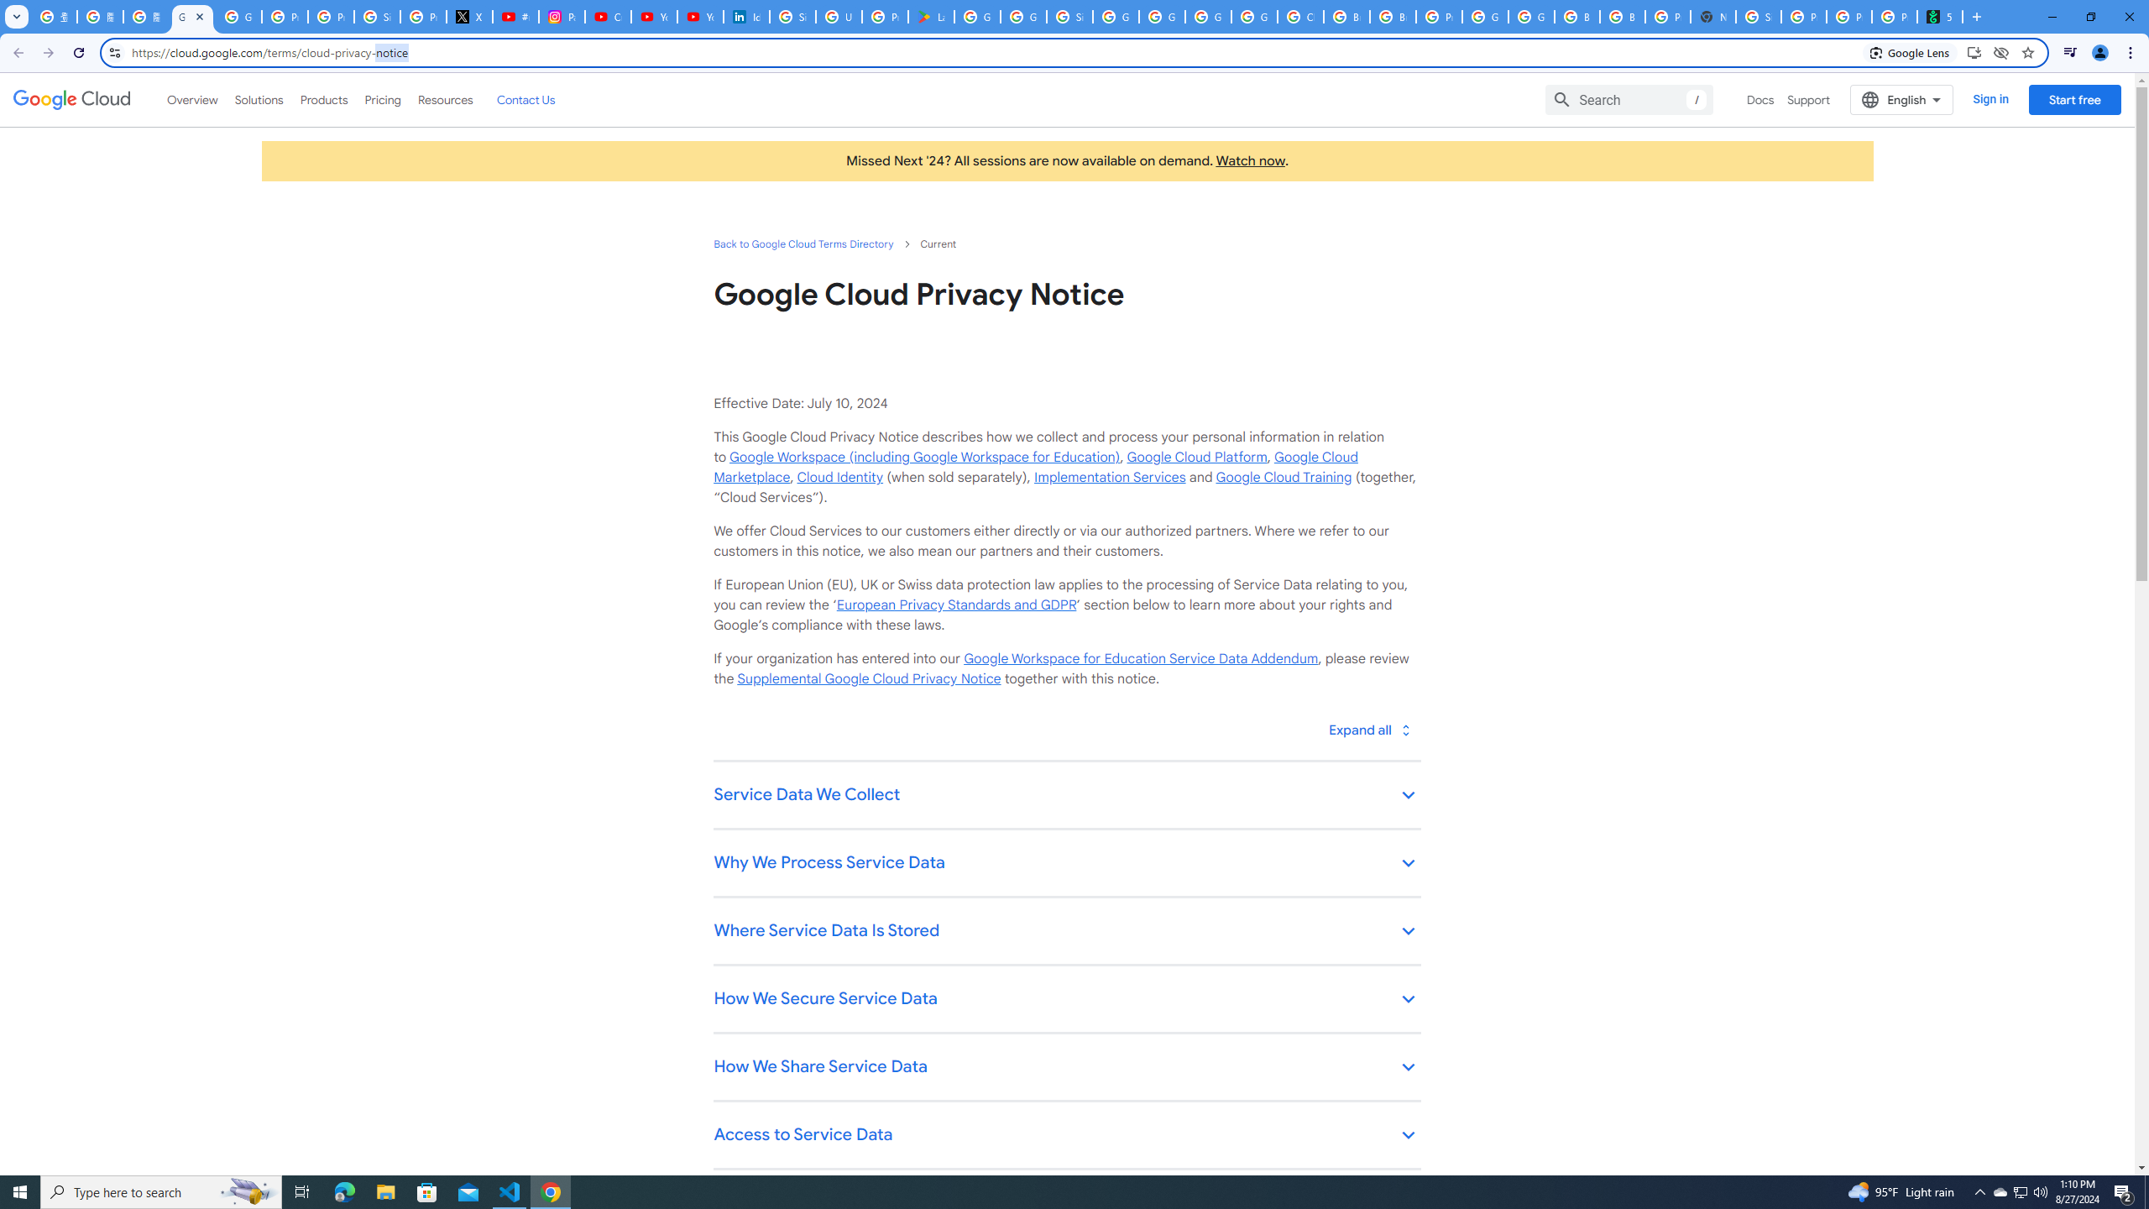 The width and height of the screenshot is (2149, 1209). What do you see at coordinates (1809, 99) in the screenshot?
I see `Support` at bounding box center [1809, 99].